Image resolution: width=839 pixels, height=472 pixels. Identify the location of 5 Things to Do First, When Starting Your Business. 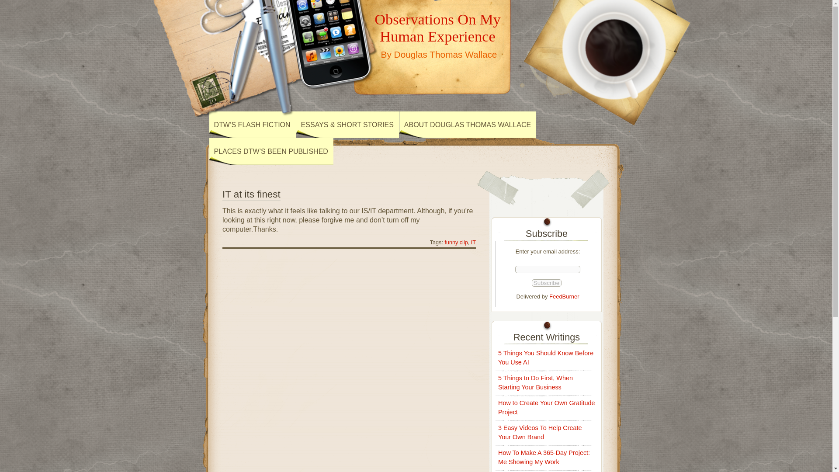
(536, 383).